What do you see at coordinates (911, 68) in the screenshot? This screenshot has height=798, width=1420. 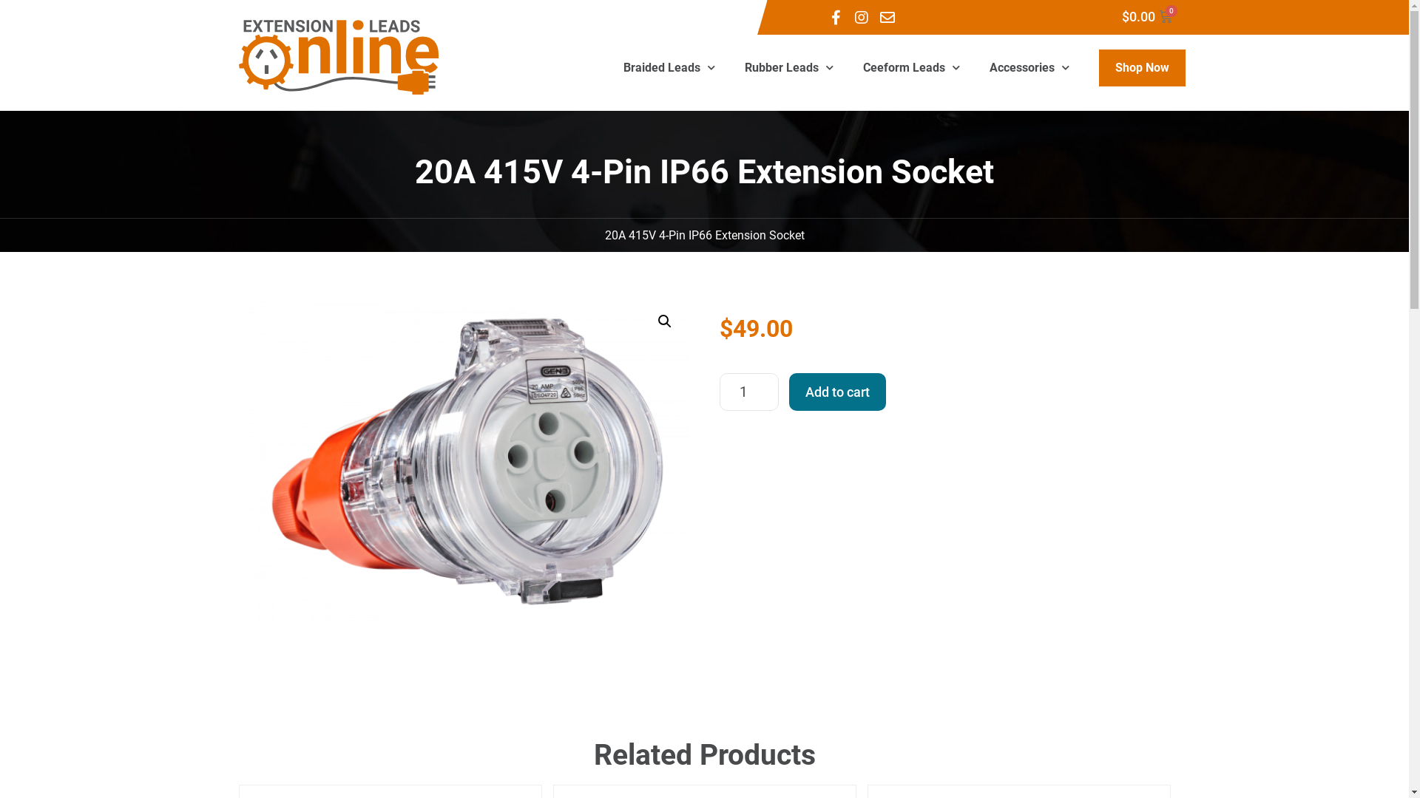 I see `Ceeform Leads` at bounding box center [911, 68].